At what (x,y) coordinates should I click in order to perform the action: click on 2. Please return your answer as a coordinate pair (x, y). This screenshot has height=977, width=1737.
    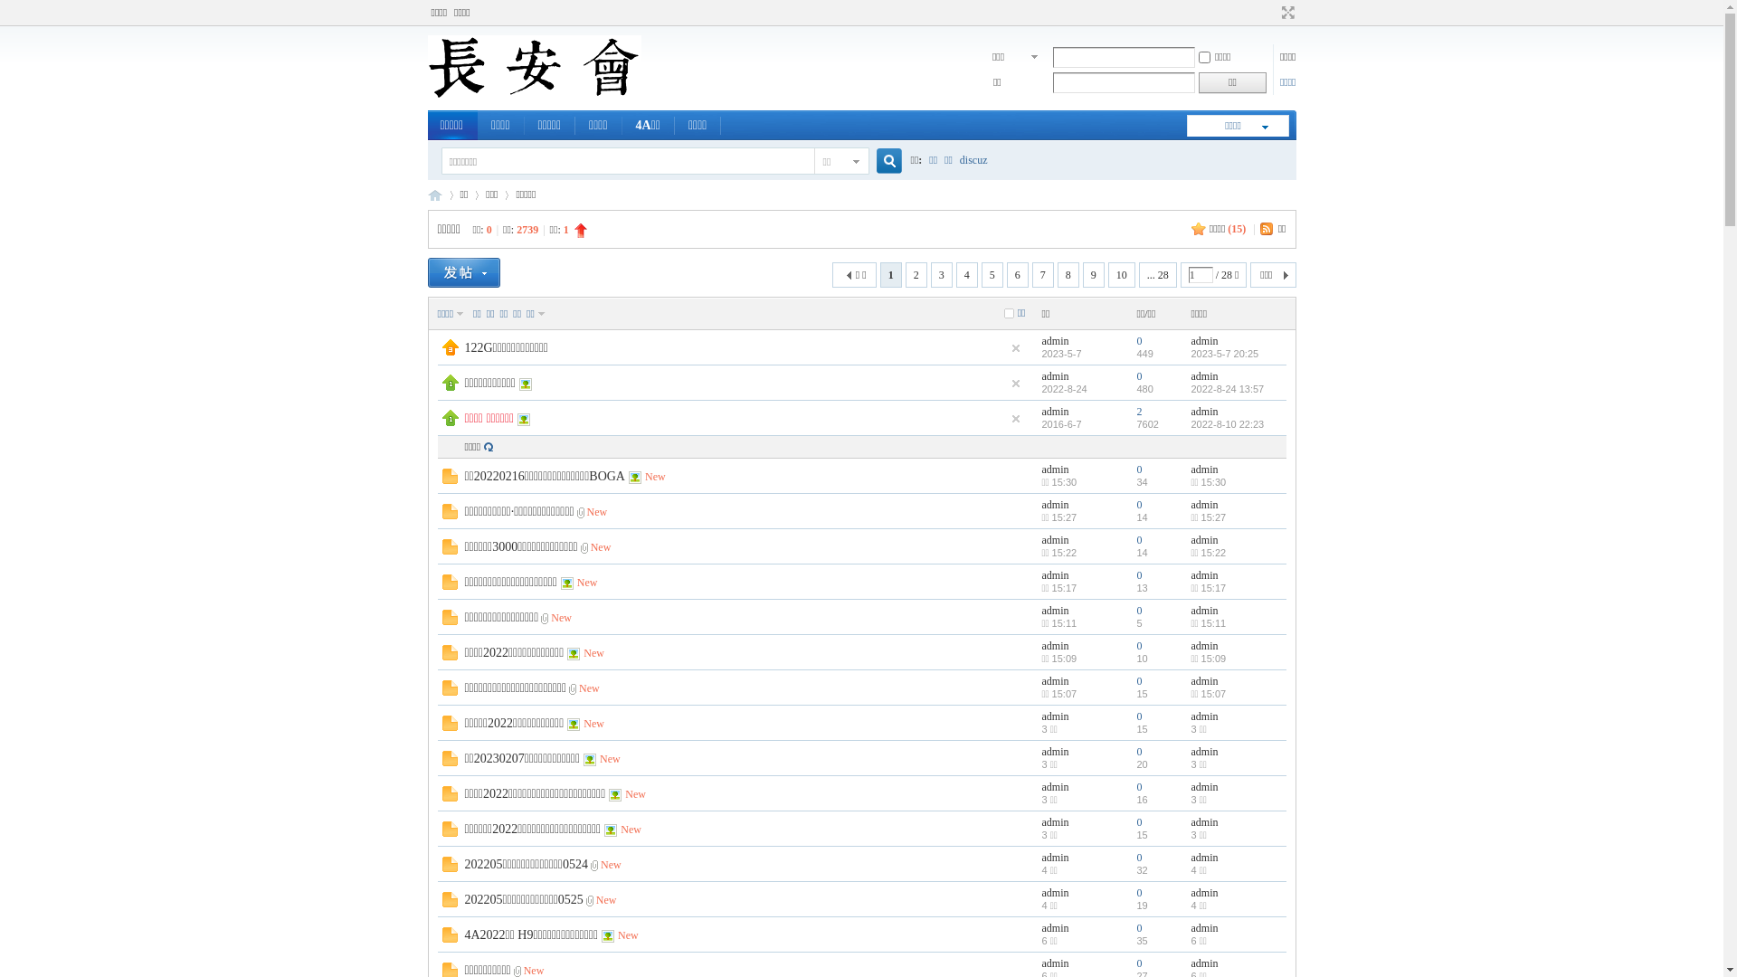
    Looking at the image, I should click on (1139, 412).